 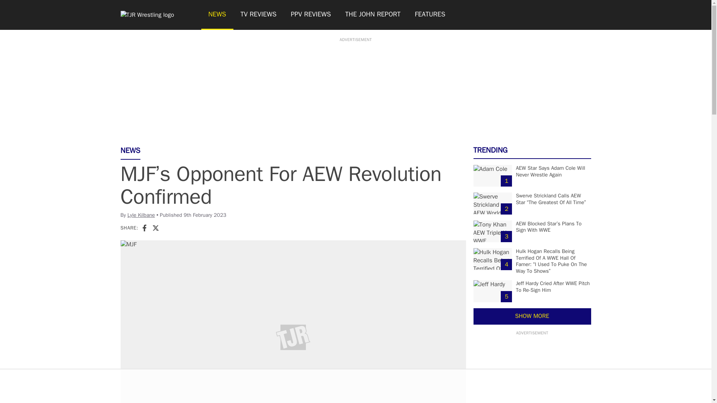 What do you see at coordinates (372, 15) in the screenshot?
I see `THE JOHN REPORT` at bounding box center [372, 15].